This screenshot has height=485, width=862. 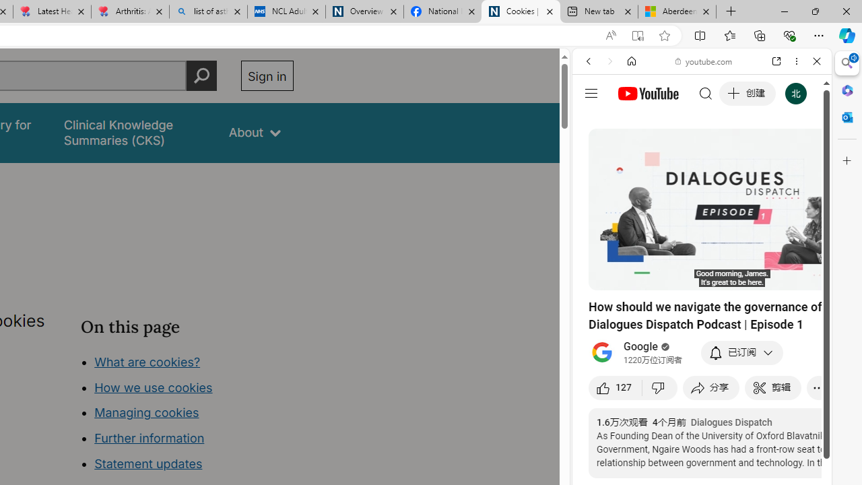 I want to click on VIDEOS, so click(x=677, y=154).